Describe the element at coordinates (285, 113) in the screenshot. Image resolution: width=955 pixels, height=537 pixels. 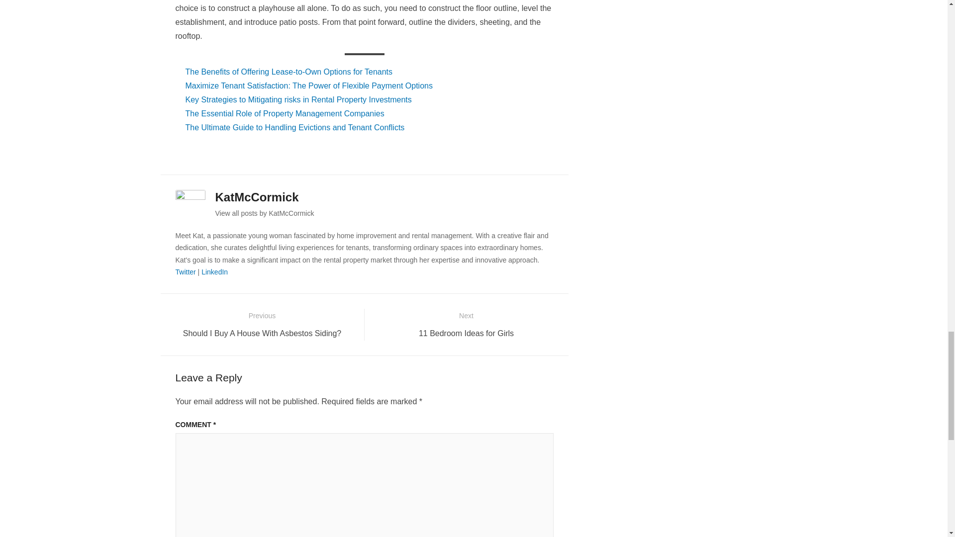
I see `The Essential Role of Property Management Companies` at that location.